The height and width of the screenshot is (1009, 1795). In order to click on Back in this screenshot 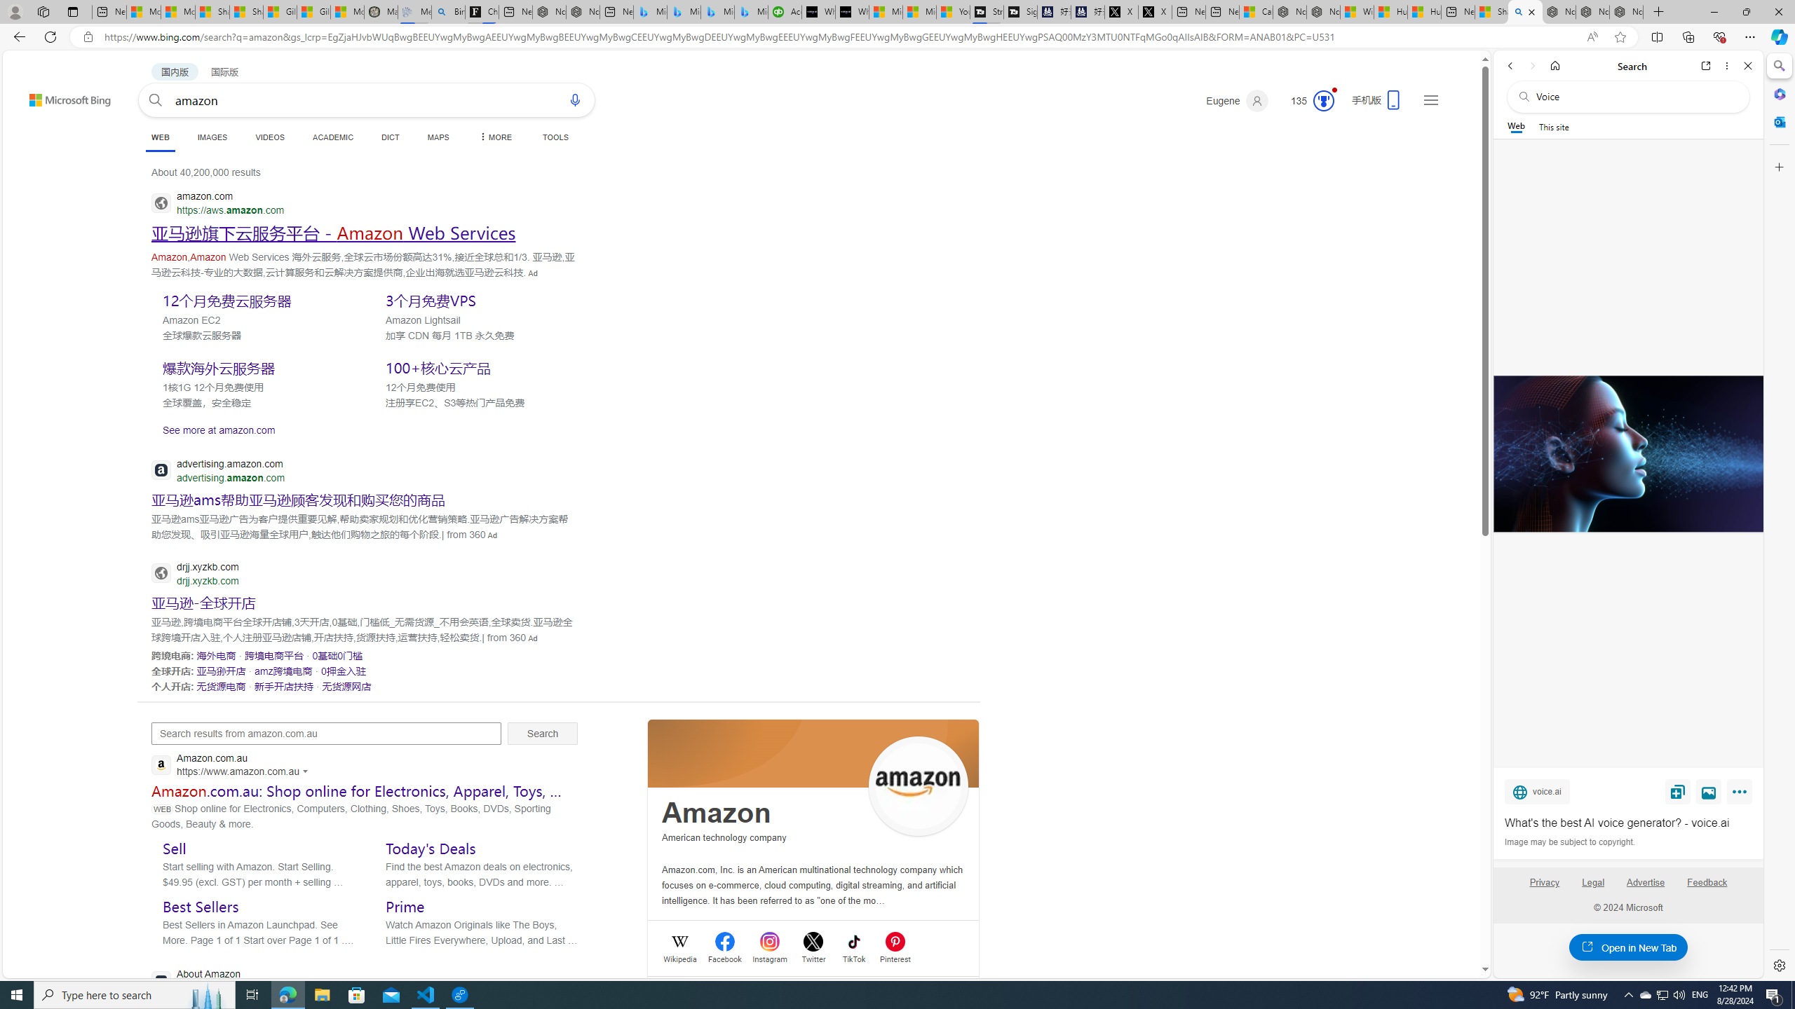, I will do `click(1510, 66)`.